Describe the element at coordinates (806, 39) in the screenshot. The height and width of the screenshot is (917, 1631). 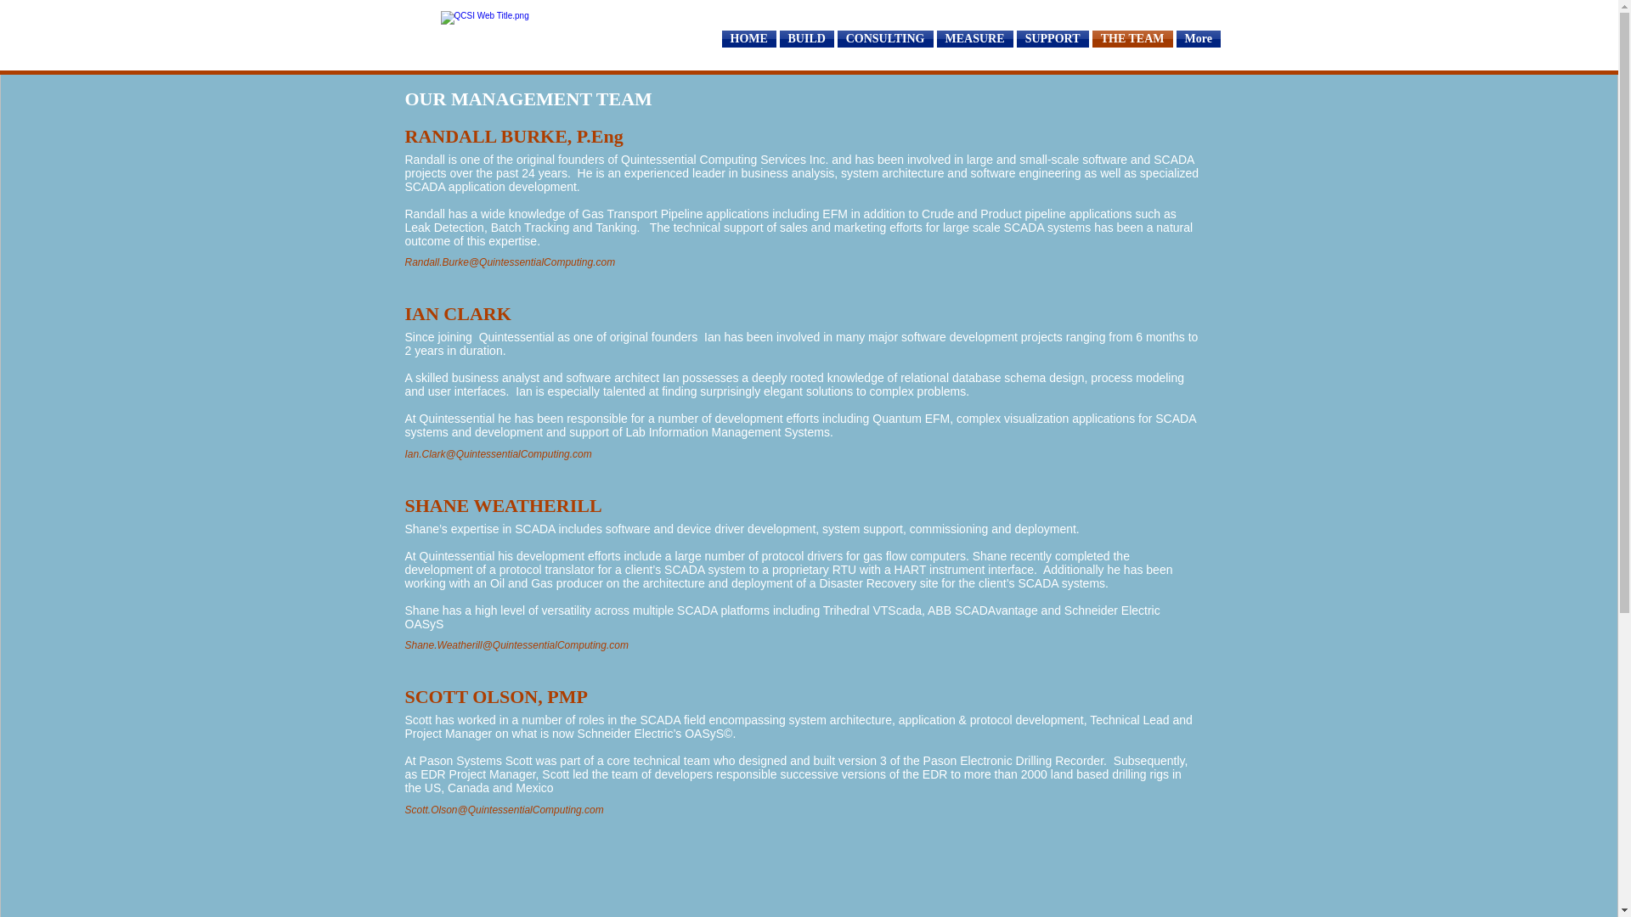
I see `BUILD` at that location.